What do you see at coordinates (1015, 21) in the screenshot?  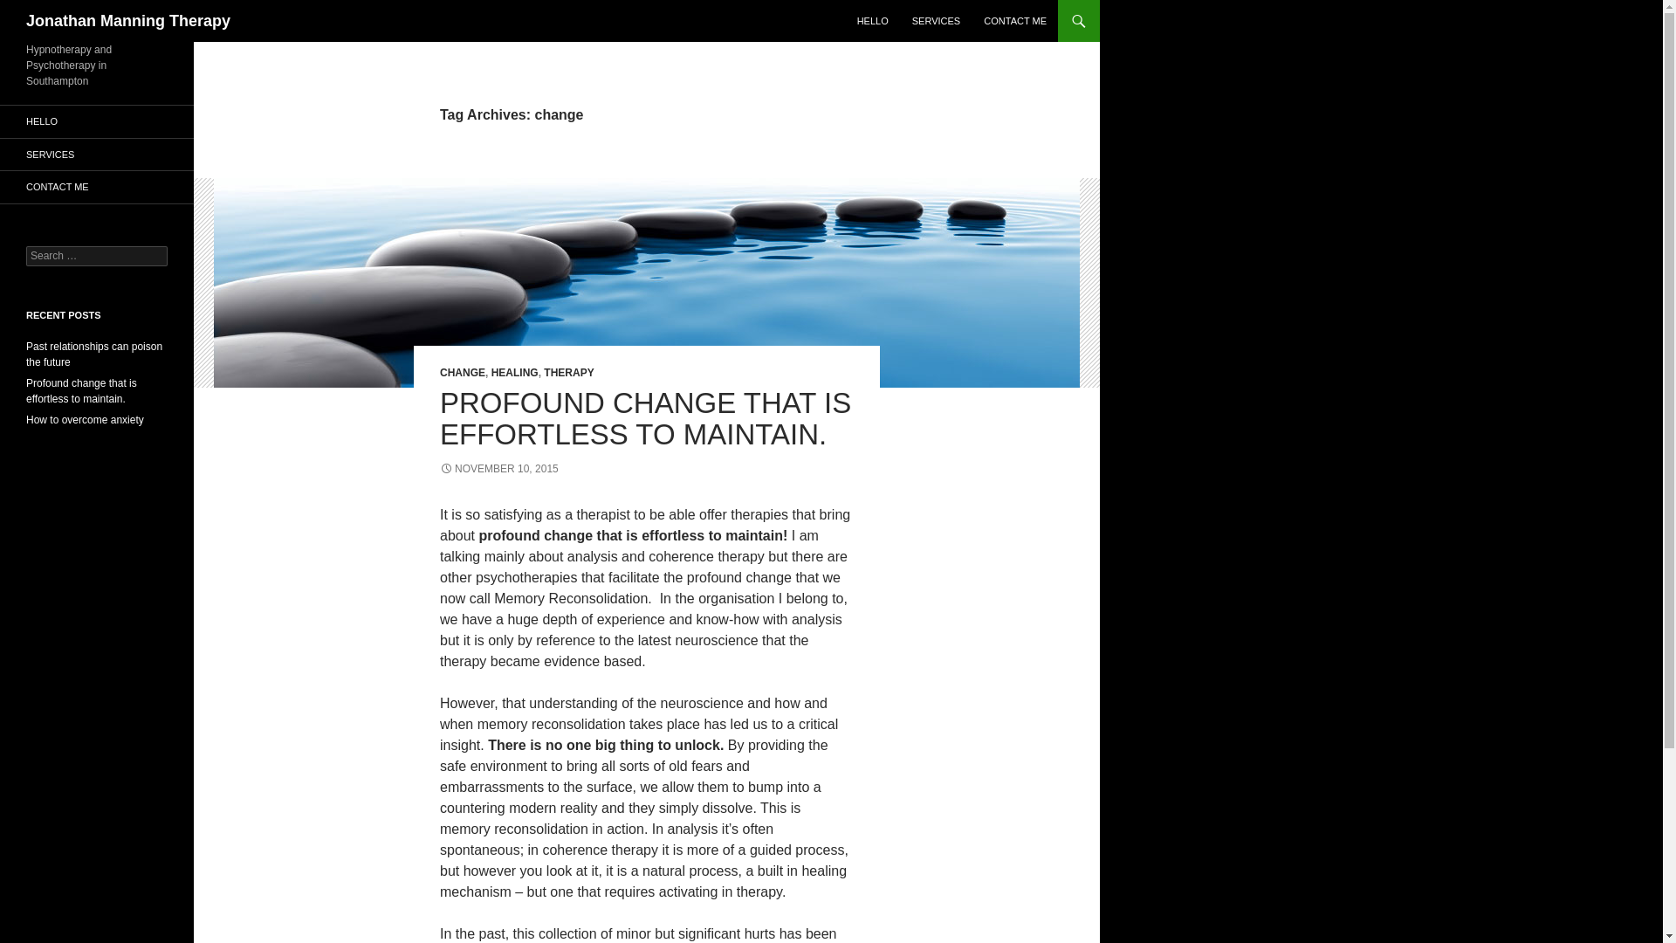 I see `CONTACT ME` at bounding box center [1015, 21].